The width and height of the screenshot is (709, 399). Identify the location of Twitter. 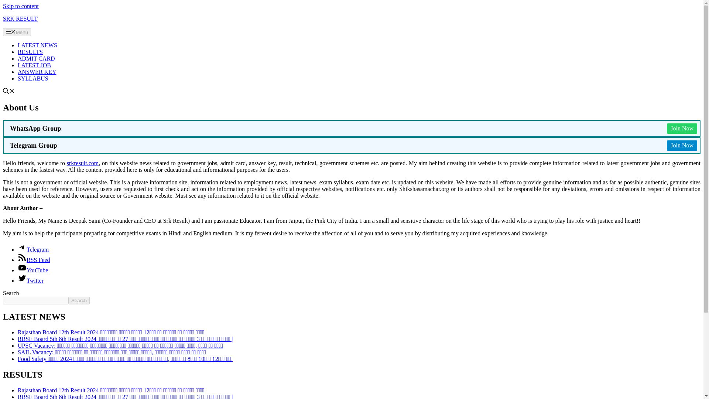
(30, 280).